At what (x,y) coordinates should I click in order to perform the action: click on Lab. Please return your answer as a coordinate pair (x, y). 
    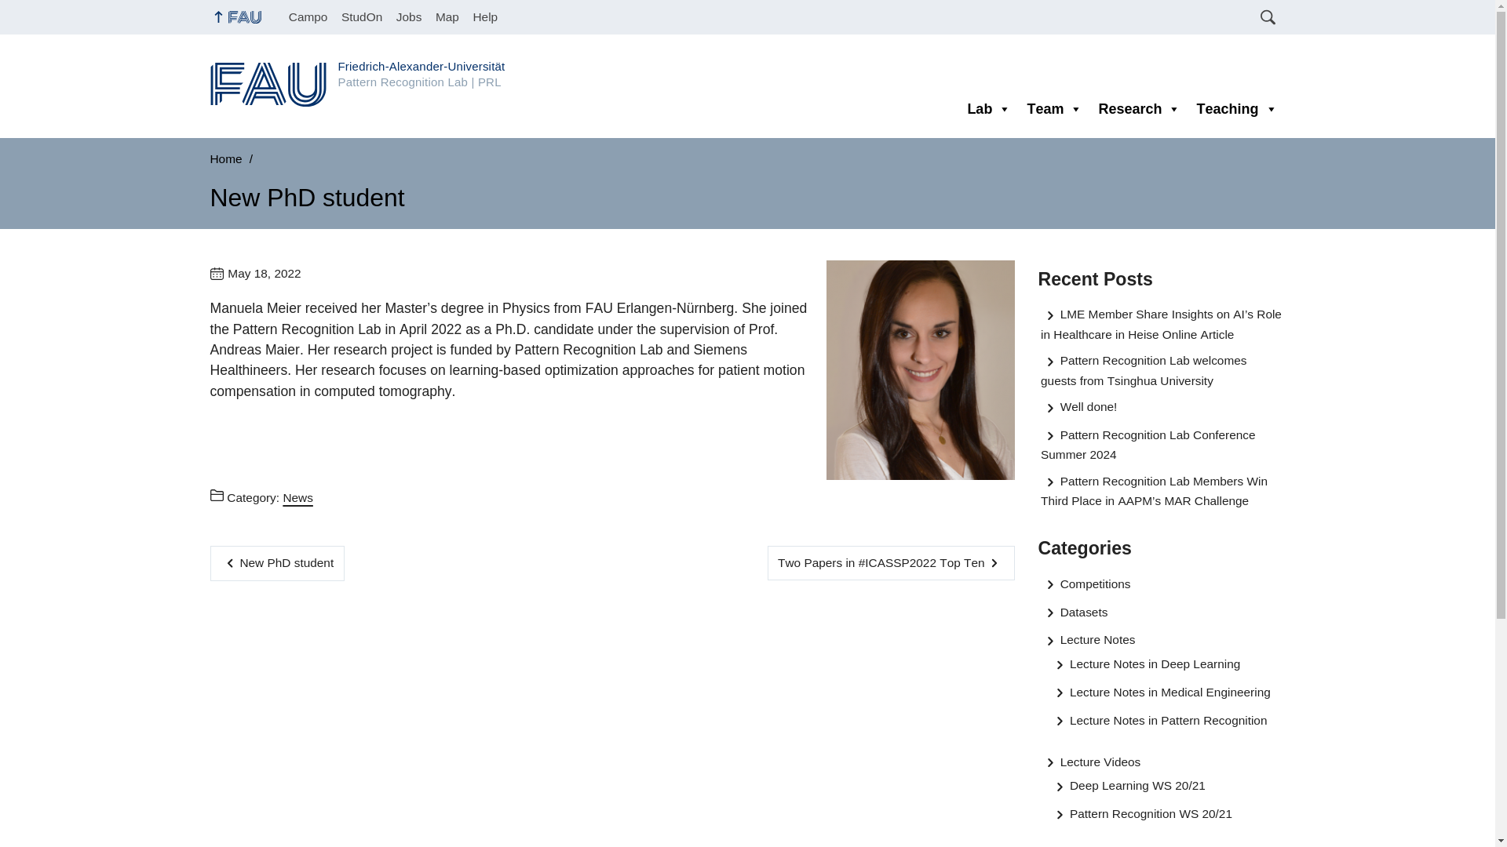
    Looking at the image, I should click on (988, 108).